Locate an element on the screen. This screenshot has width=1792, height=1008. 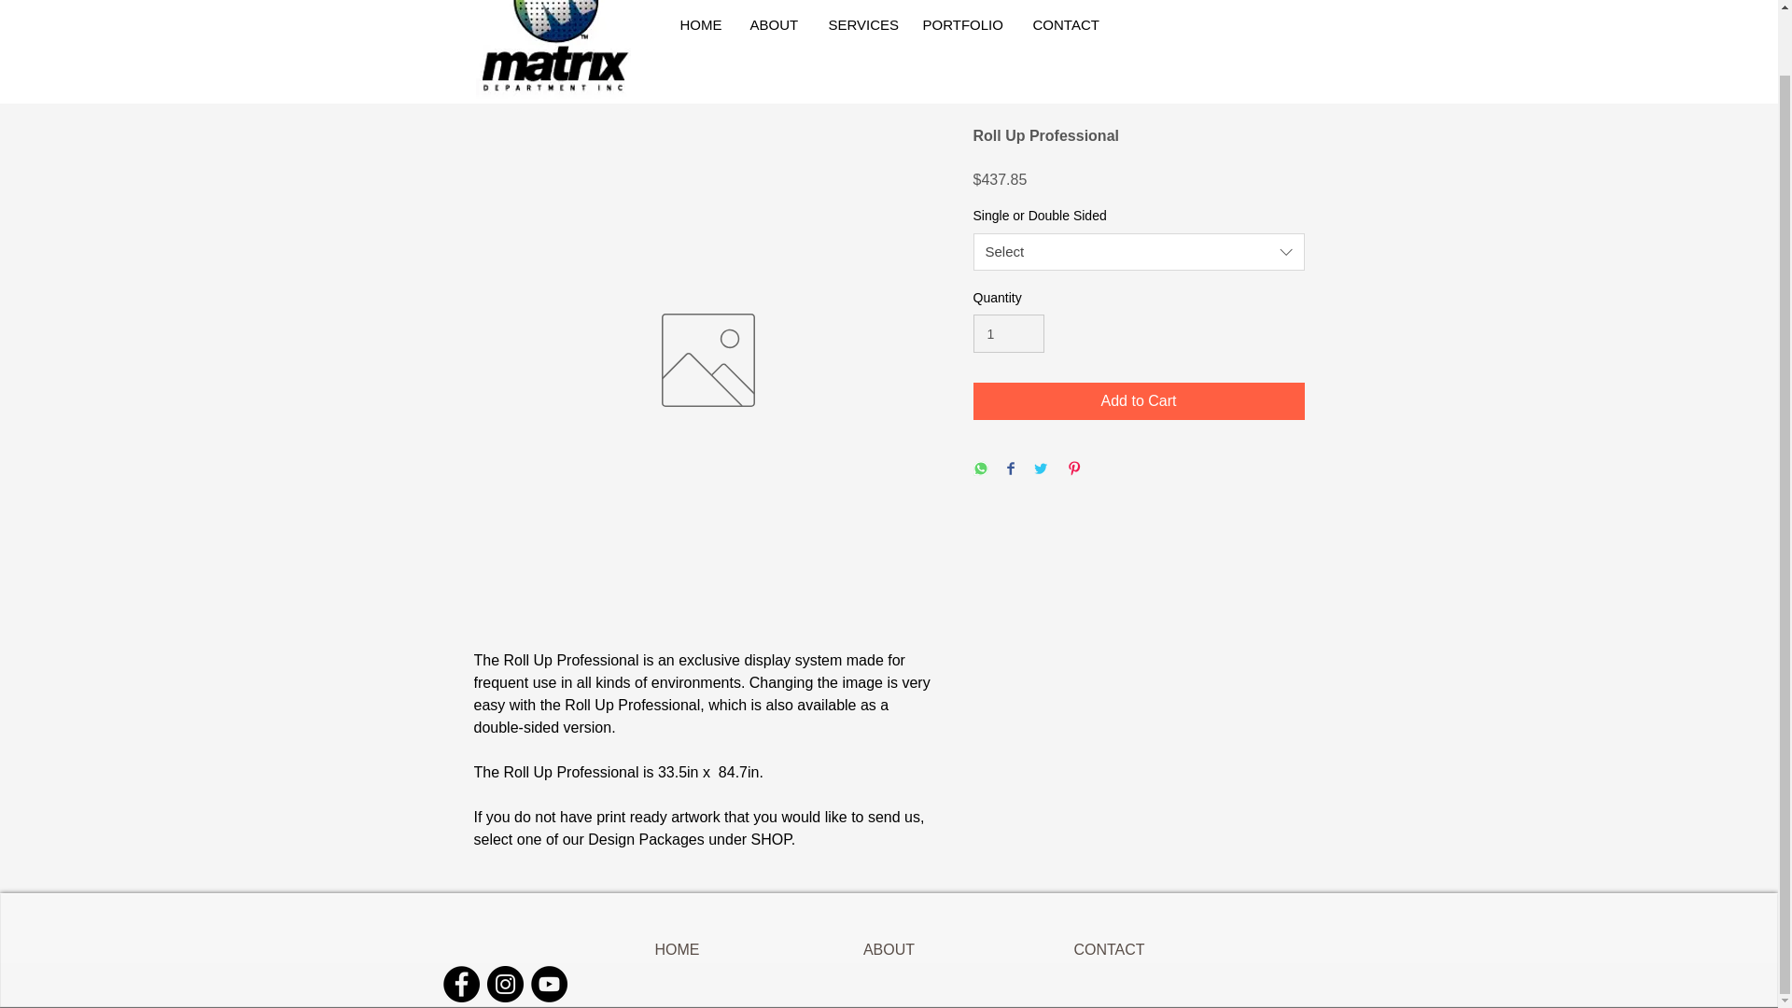
HOME is located at coordinates (702, 24).